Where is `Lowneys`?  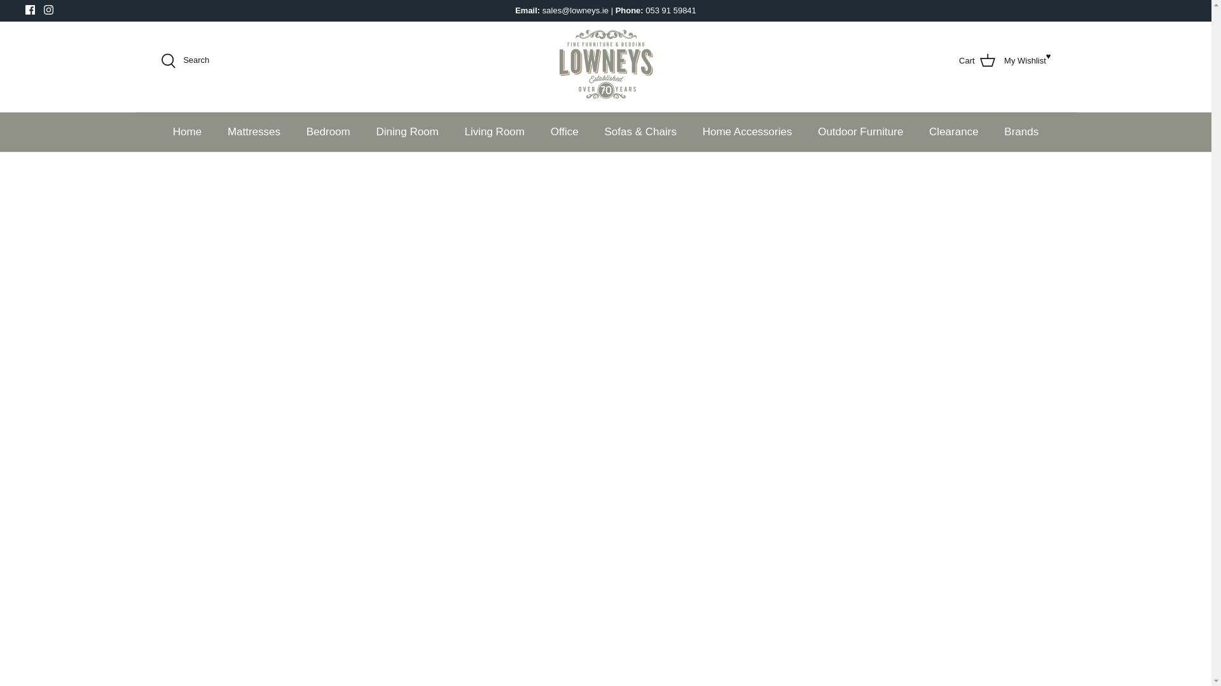
Lowneys is located at coordinates (1025, 61).